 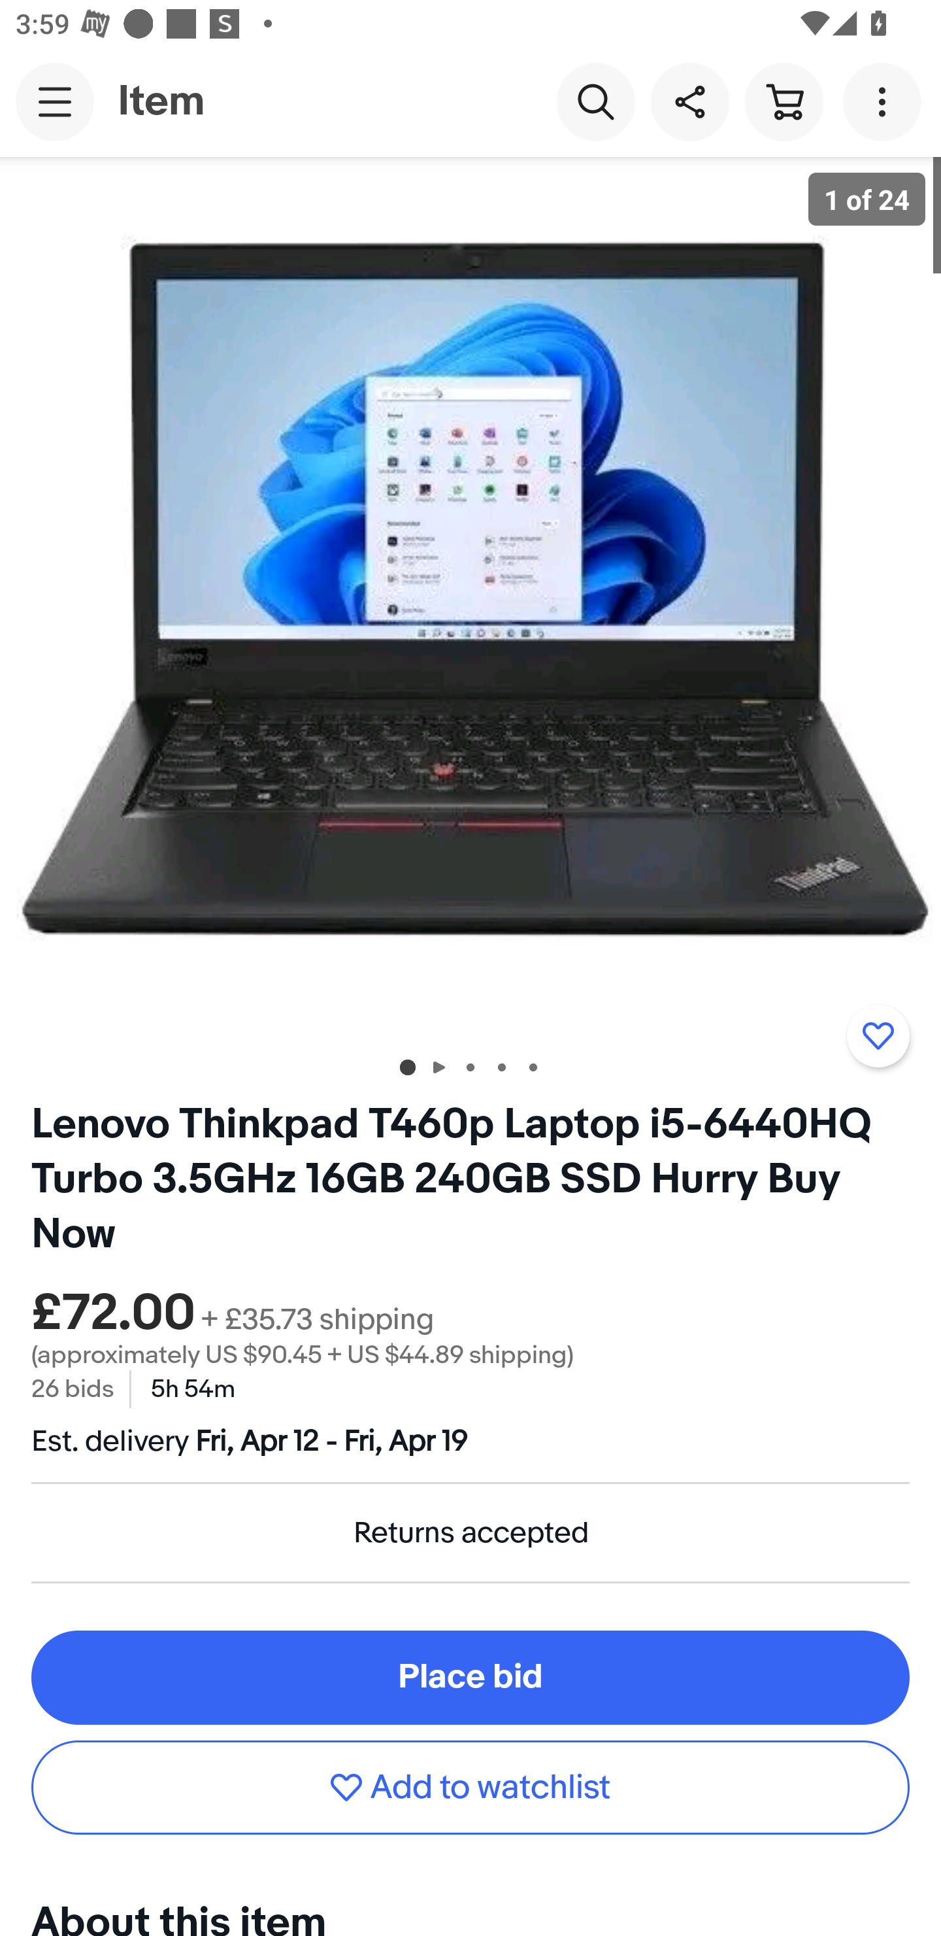 What do you see at coordinates (470, 1788) in the screenshot?
I see `Add to watchlist` at bounding box center [470, 1788].